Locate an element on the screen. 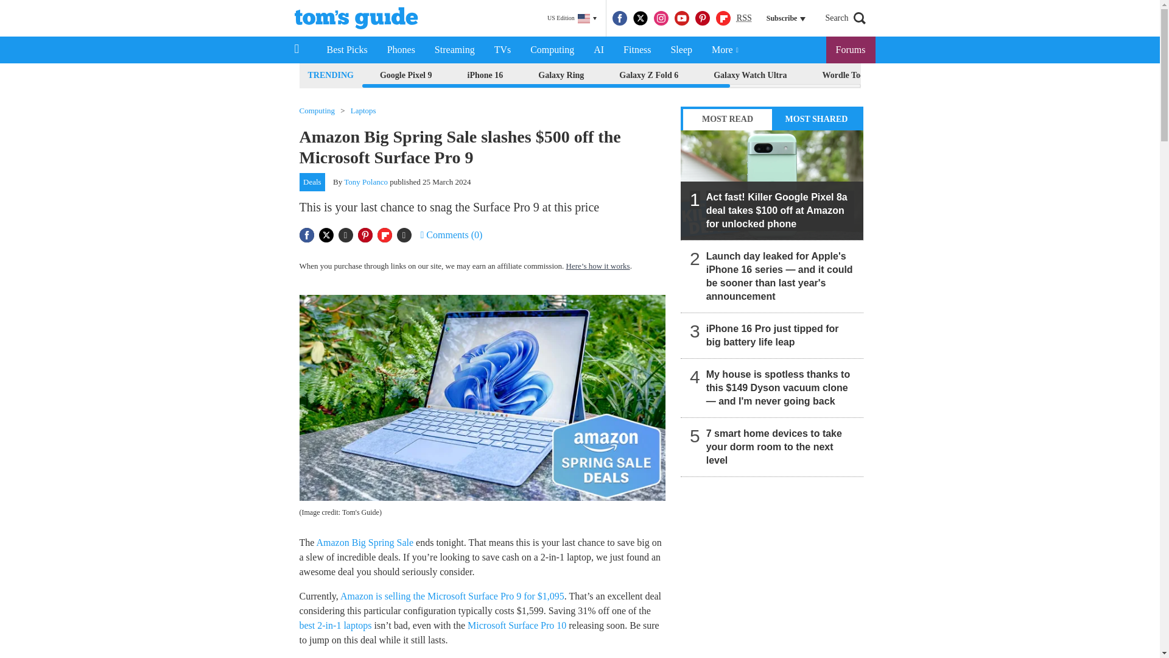  Streaming is located at coordinates (455, 50).